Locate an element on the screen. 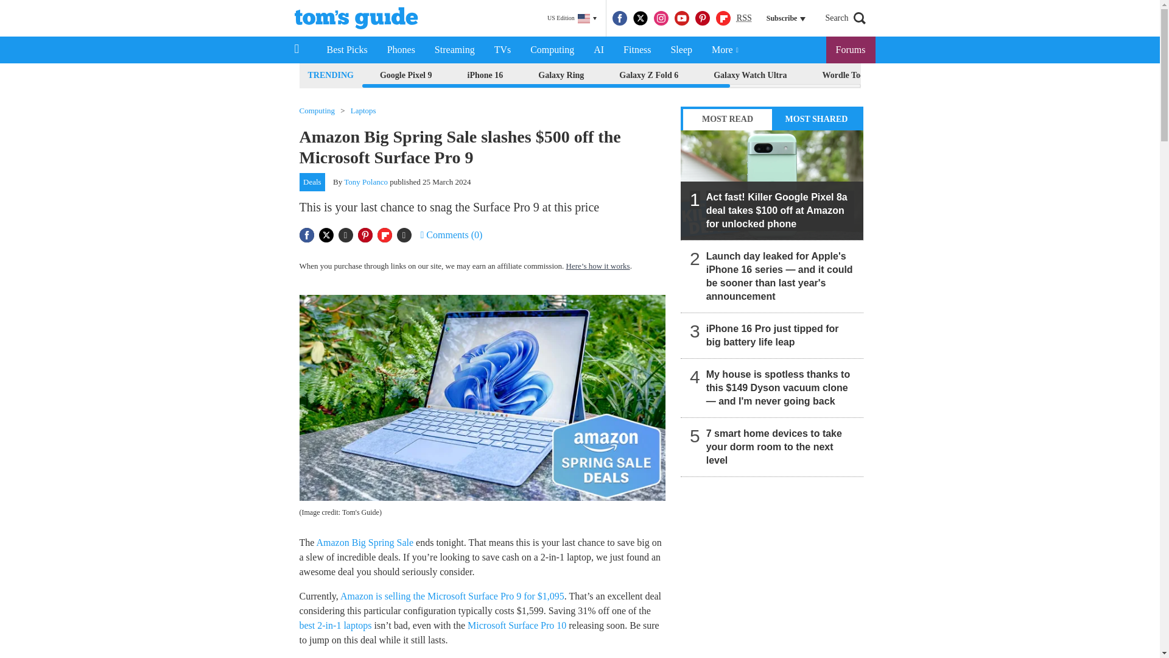  Streaming is located at coordinates (455, 50).